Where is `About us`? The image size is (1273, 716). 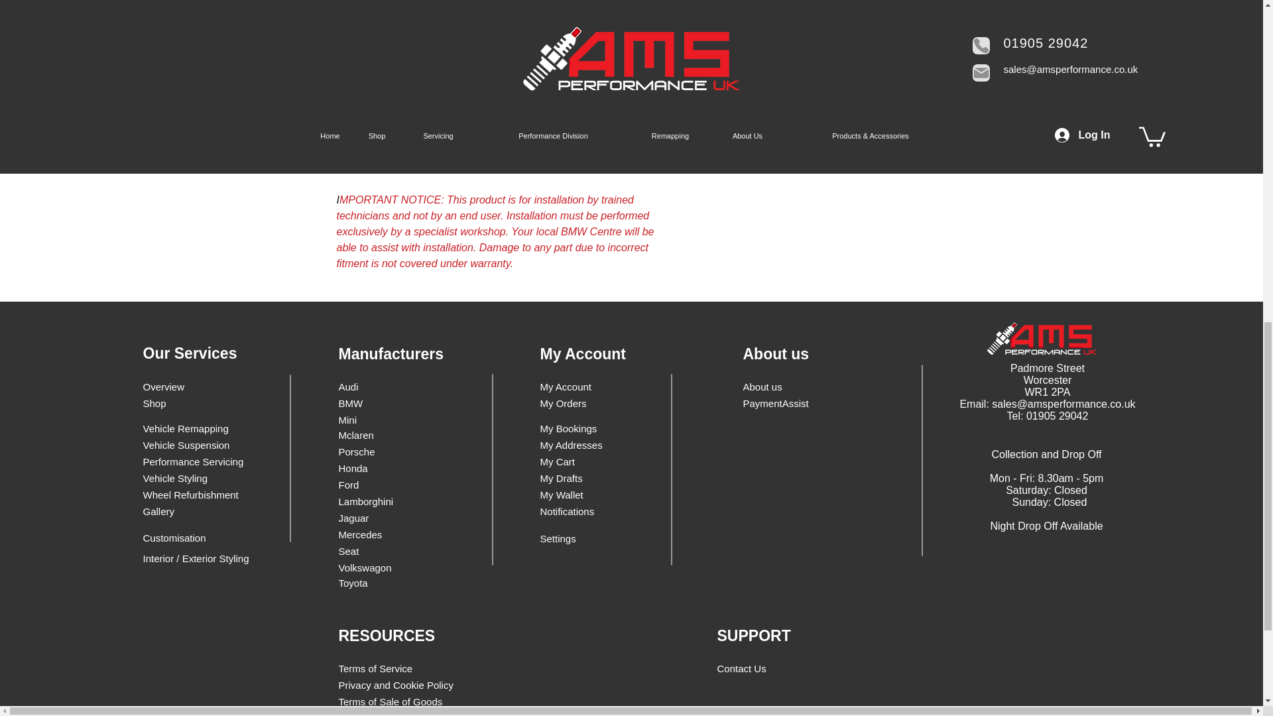 About us is located at coordinates (790, 387).